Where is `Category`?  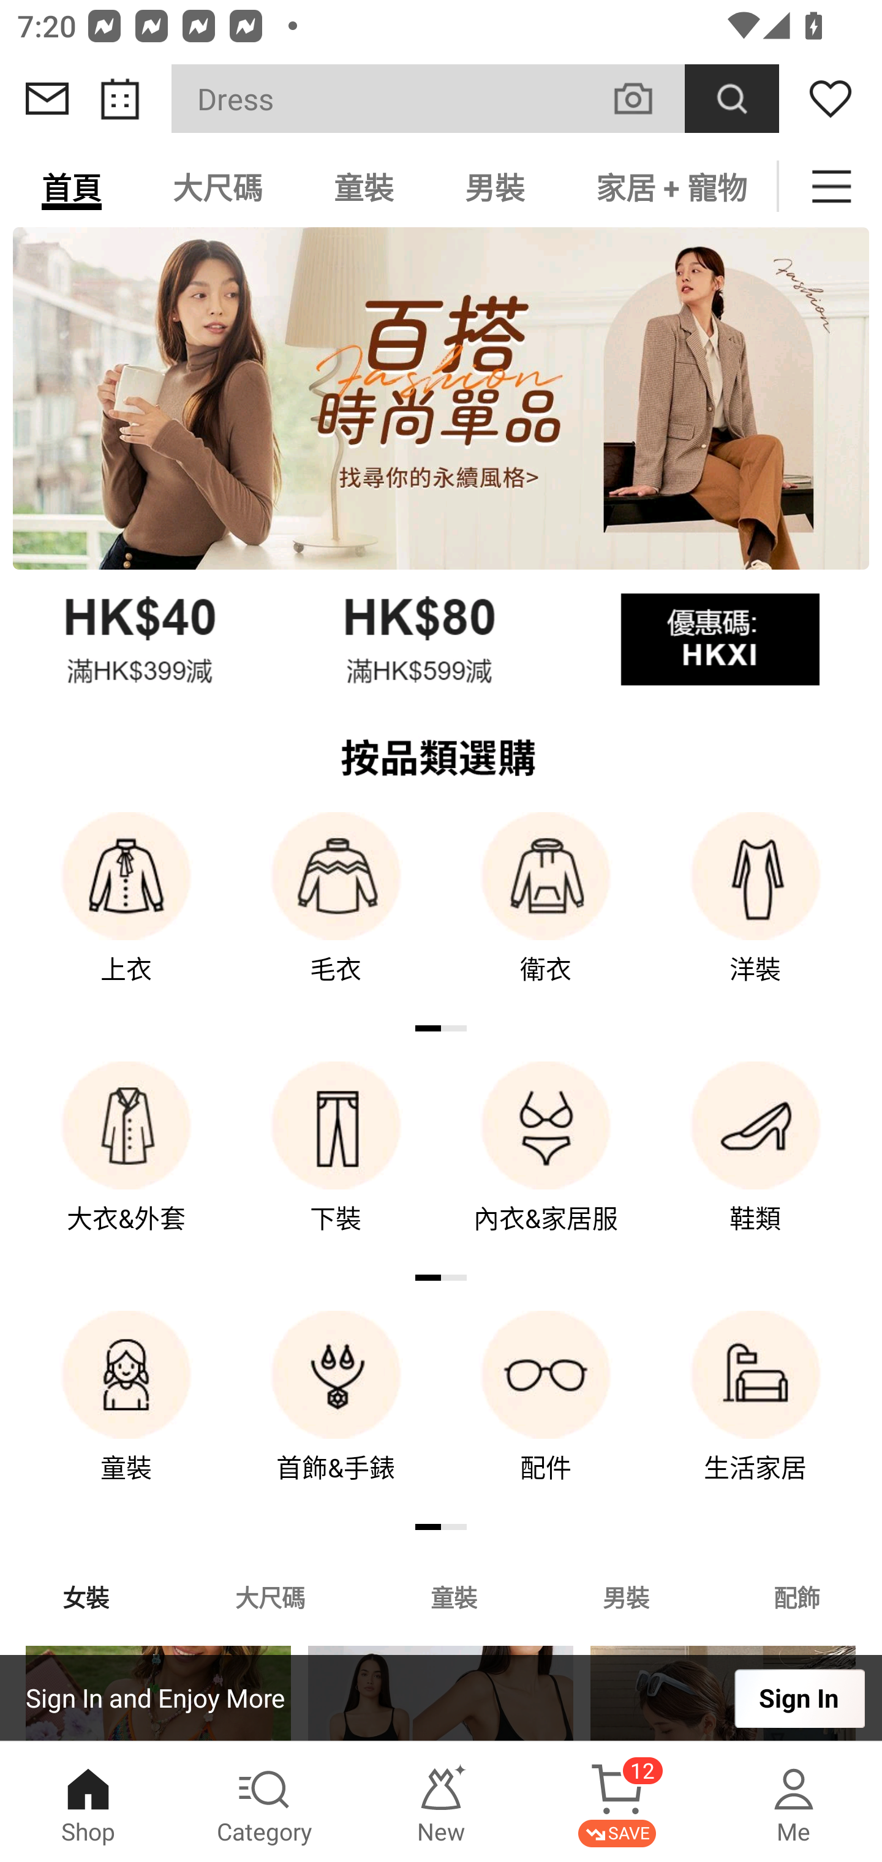 Category is located at coordinates (265, 1802).